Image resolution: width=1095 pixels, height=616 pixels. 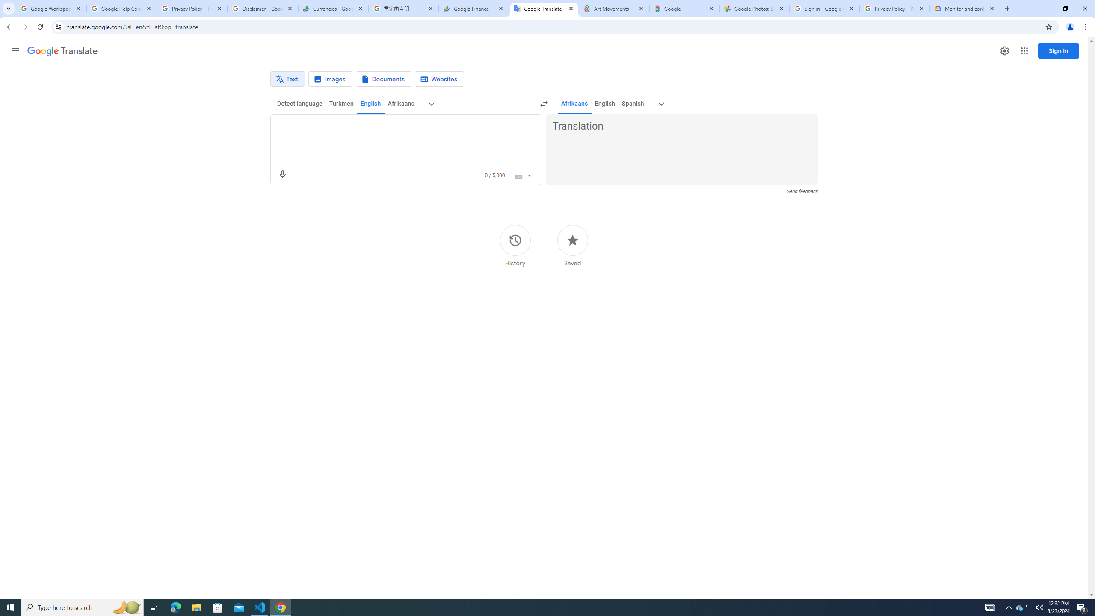 I want to click on Source text, so click(x=399, y=127).